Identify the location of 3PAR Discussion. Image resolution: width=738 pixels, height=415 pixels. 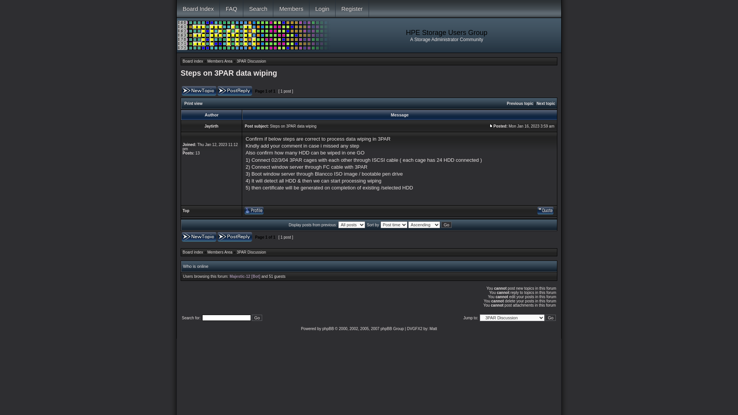
(251, 252).